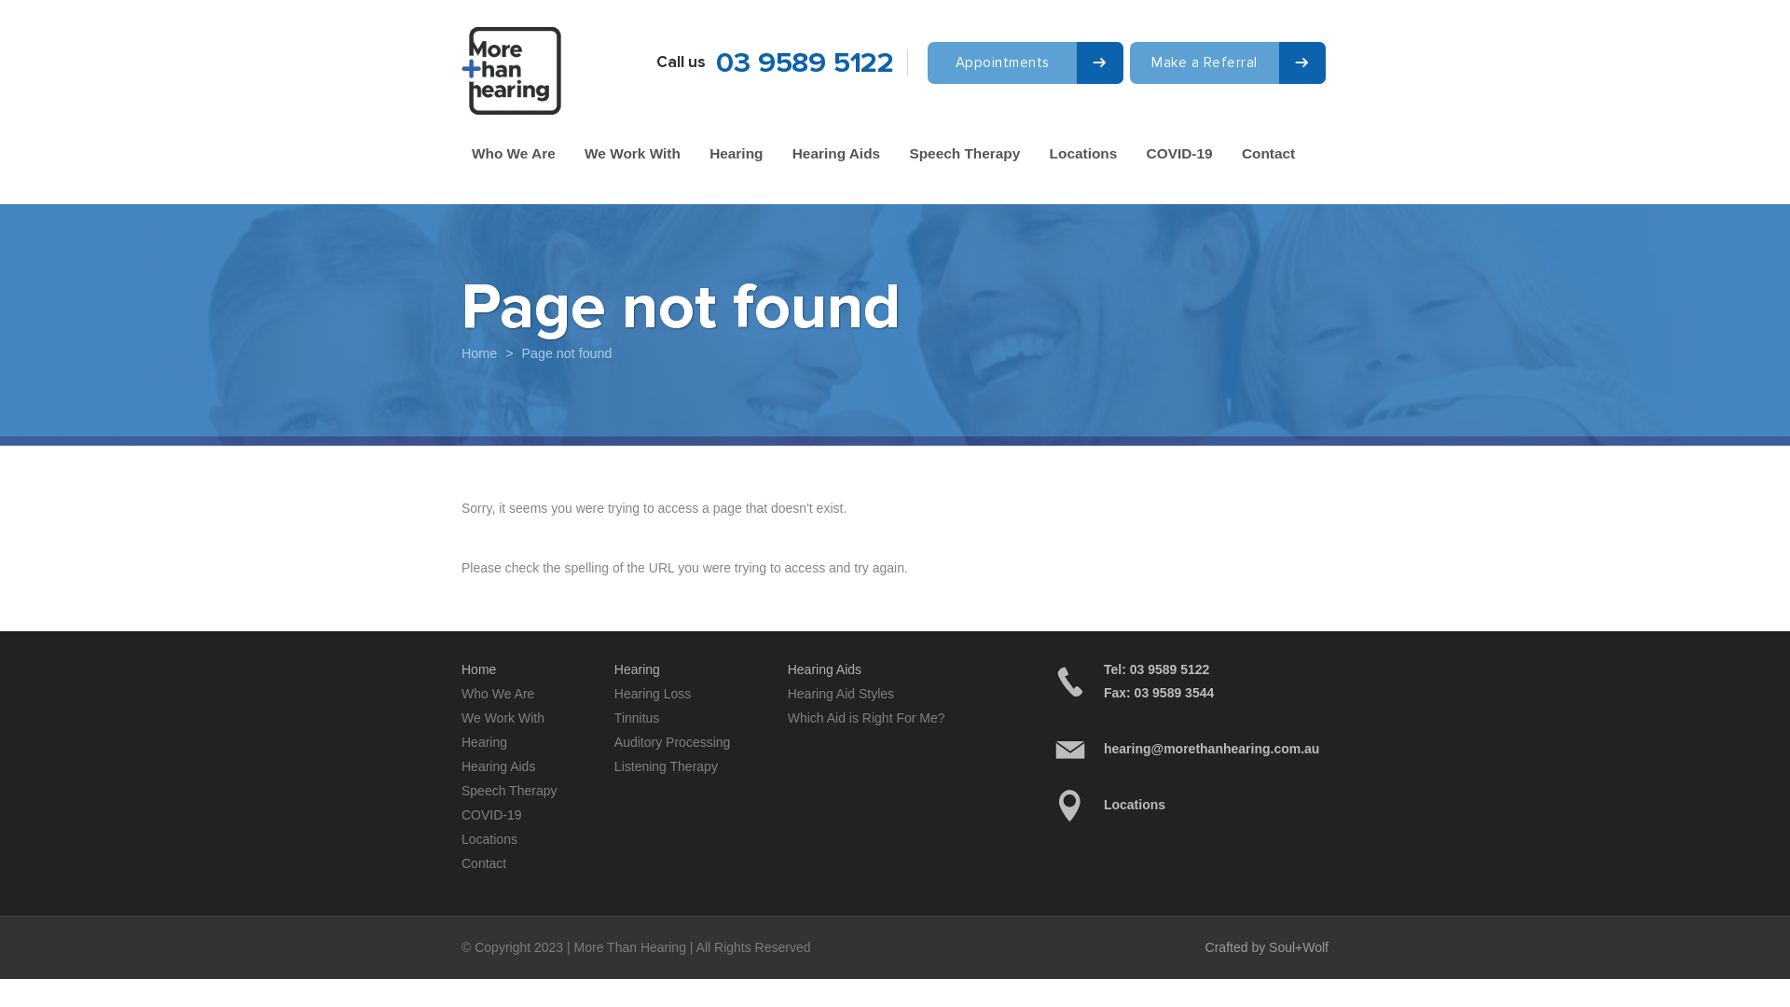  What do you see at coordinates (1083, 154) in the screenshot?
I see `Locations` at bounding box center [1083, 154].